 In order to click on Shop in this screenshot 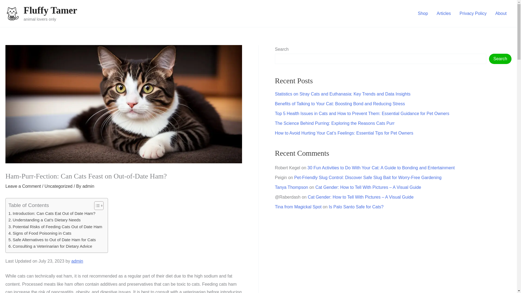, I will do `click(423, 13)`.